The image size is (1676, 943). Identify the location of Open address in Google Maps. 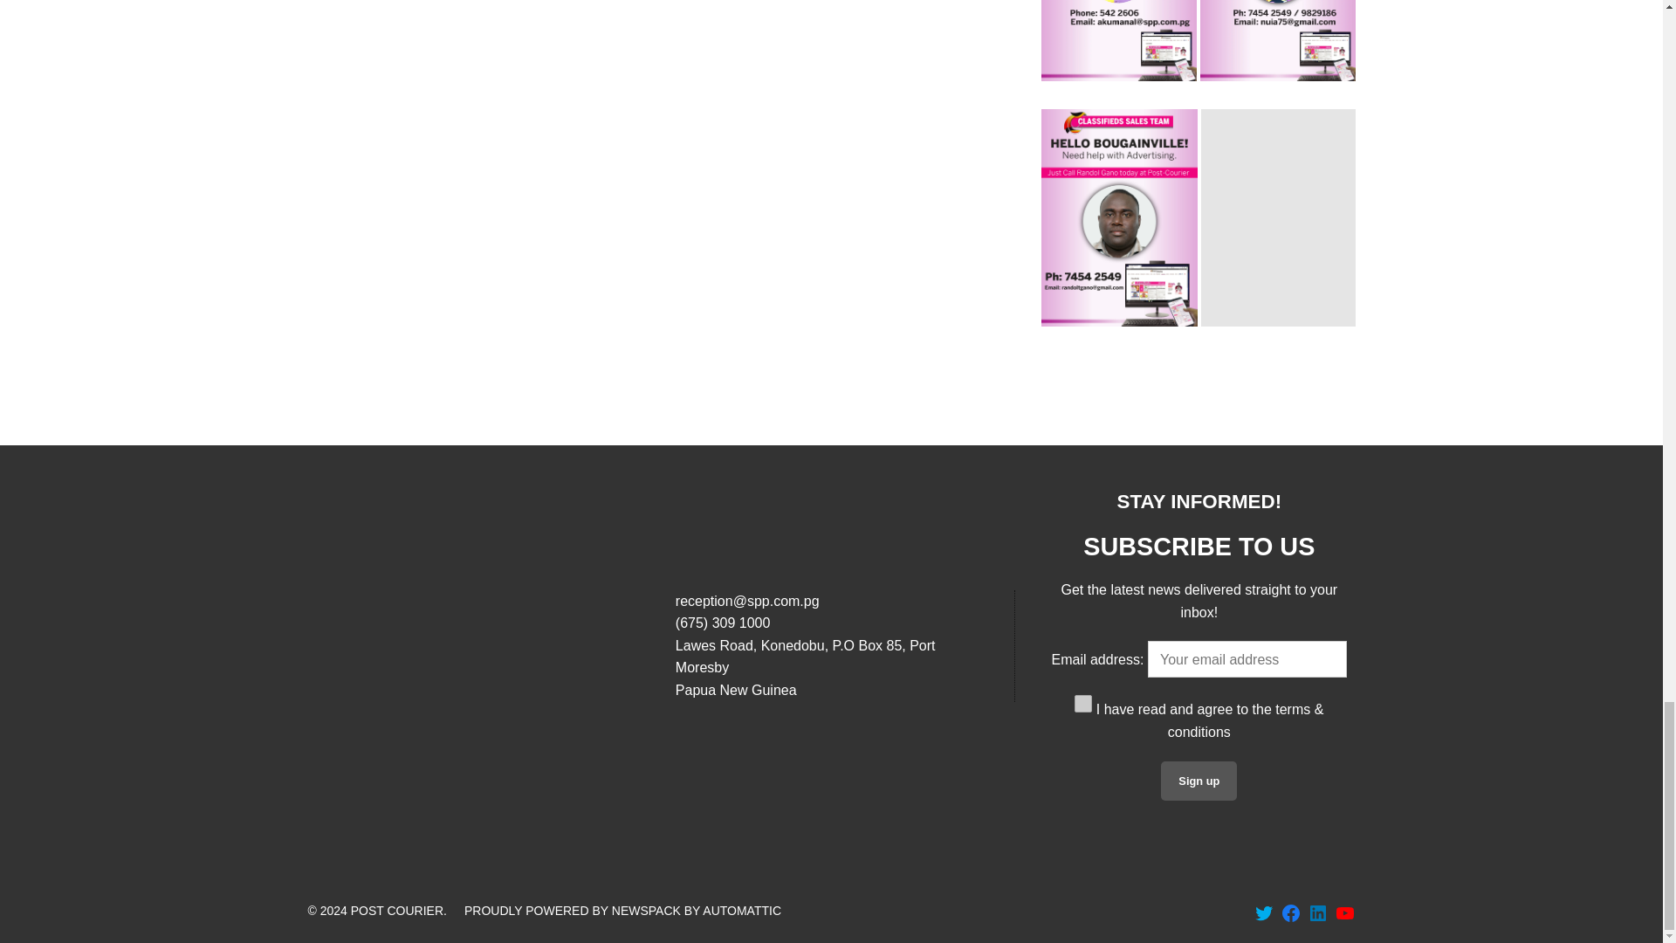
(831, 667).